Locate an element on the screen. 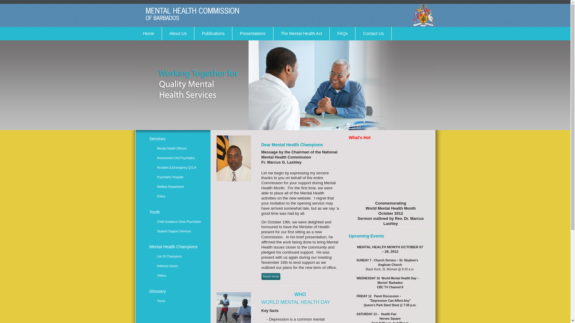 This screenshot has height=323, width=575. Dear Mental Health Champions is located at coordinates (292, 145).